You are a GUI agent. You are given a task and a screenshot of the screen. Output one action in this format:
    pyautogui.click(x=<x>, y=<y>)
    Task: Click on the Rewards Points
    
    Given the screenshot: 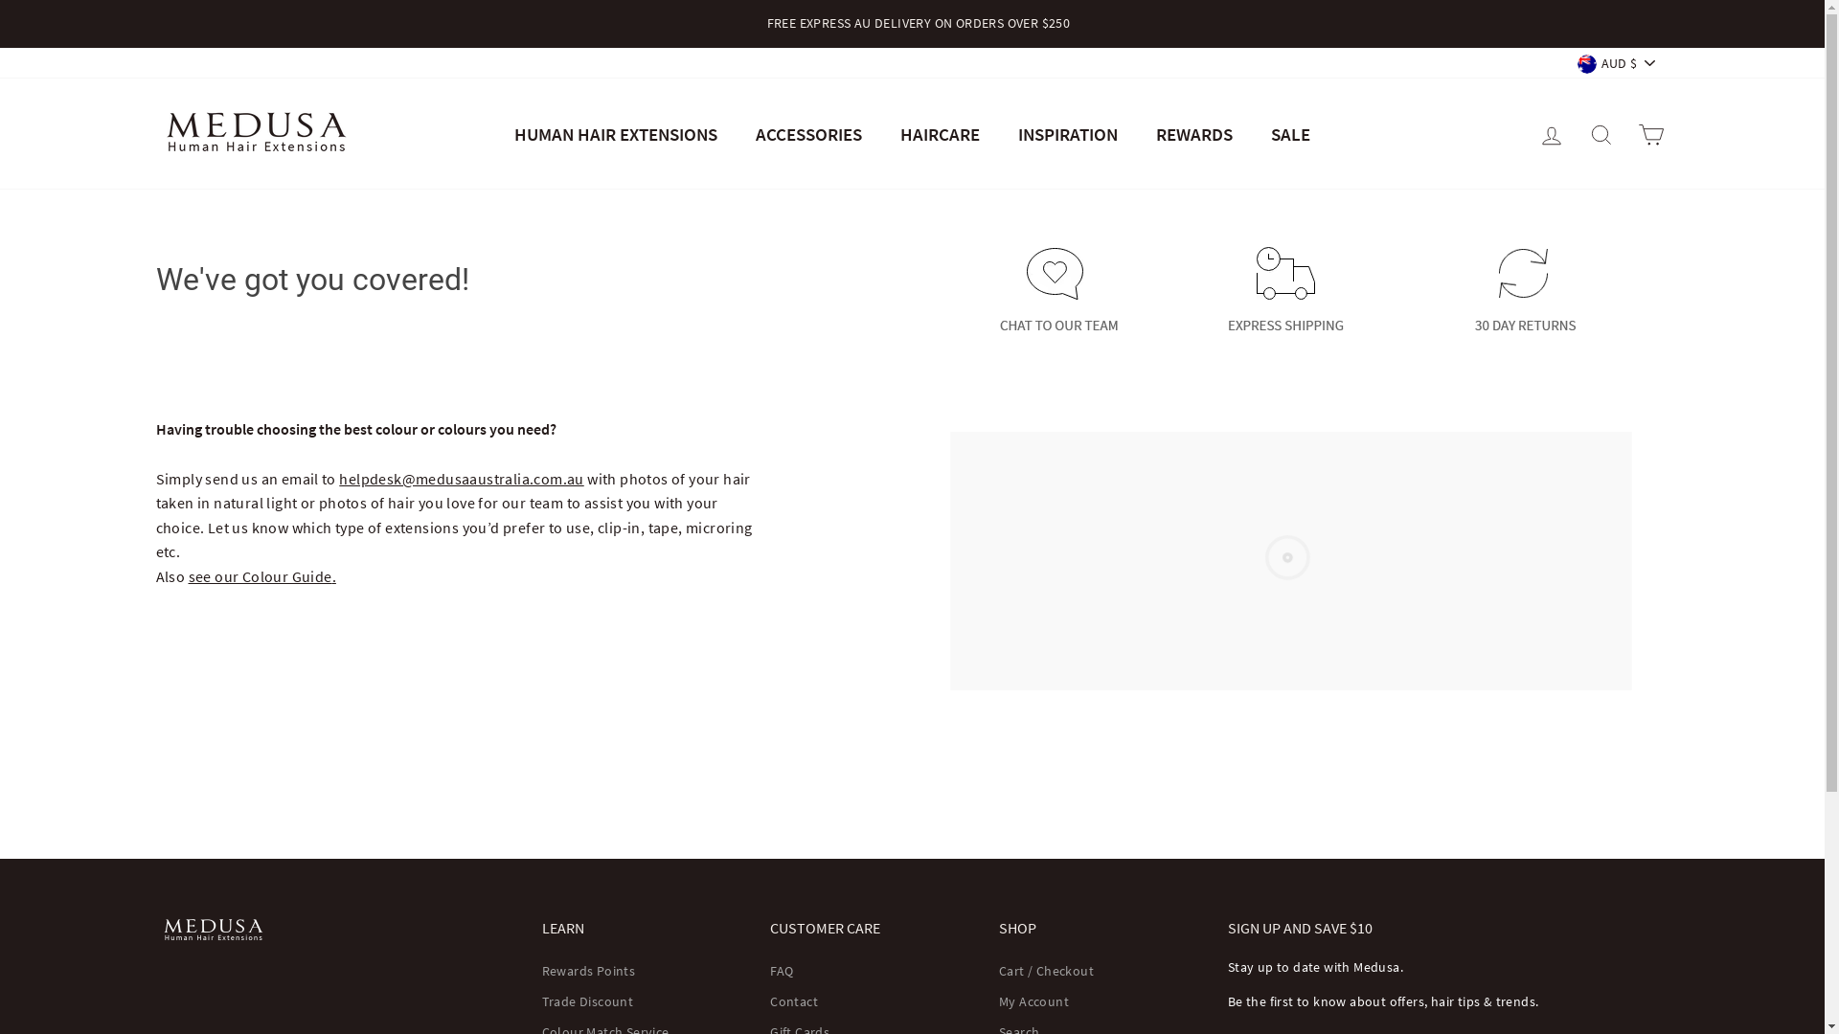 What is the action you would take?
    pyautogui.click(x=589, y=972)
    